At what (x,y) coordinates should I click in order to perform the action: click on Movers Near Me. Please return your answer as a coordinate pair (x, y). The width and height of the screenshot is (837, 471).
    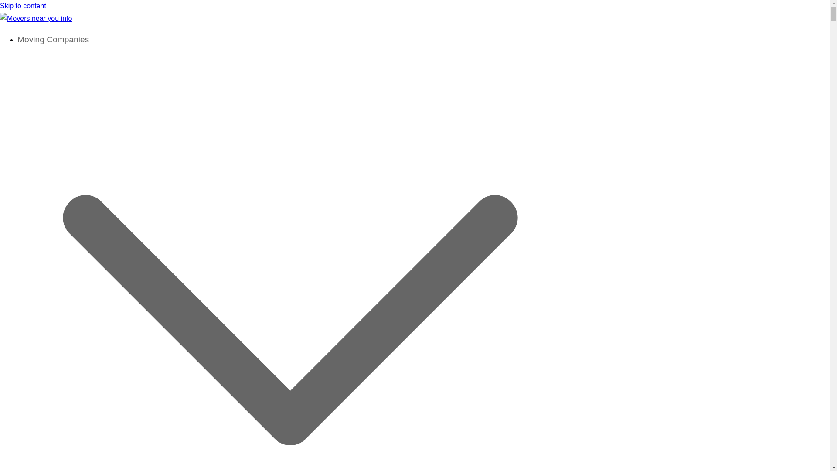
    Looking at the image, I should click on (25, 38).